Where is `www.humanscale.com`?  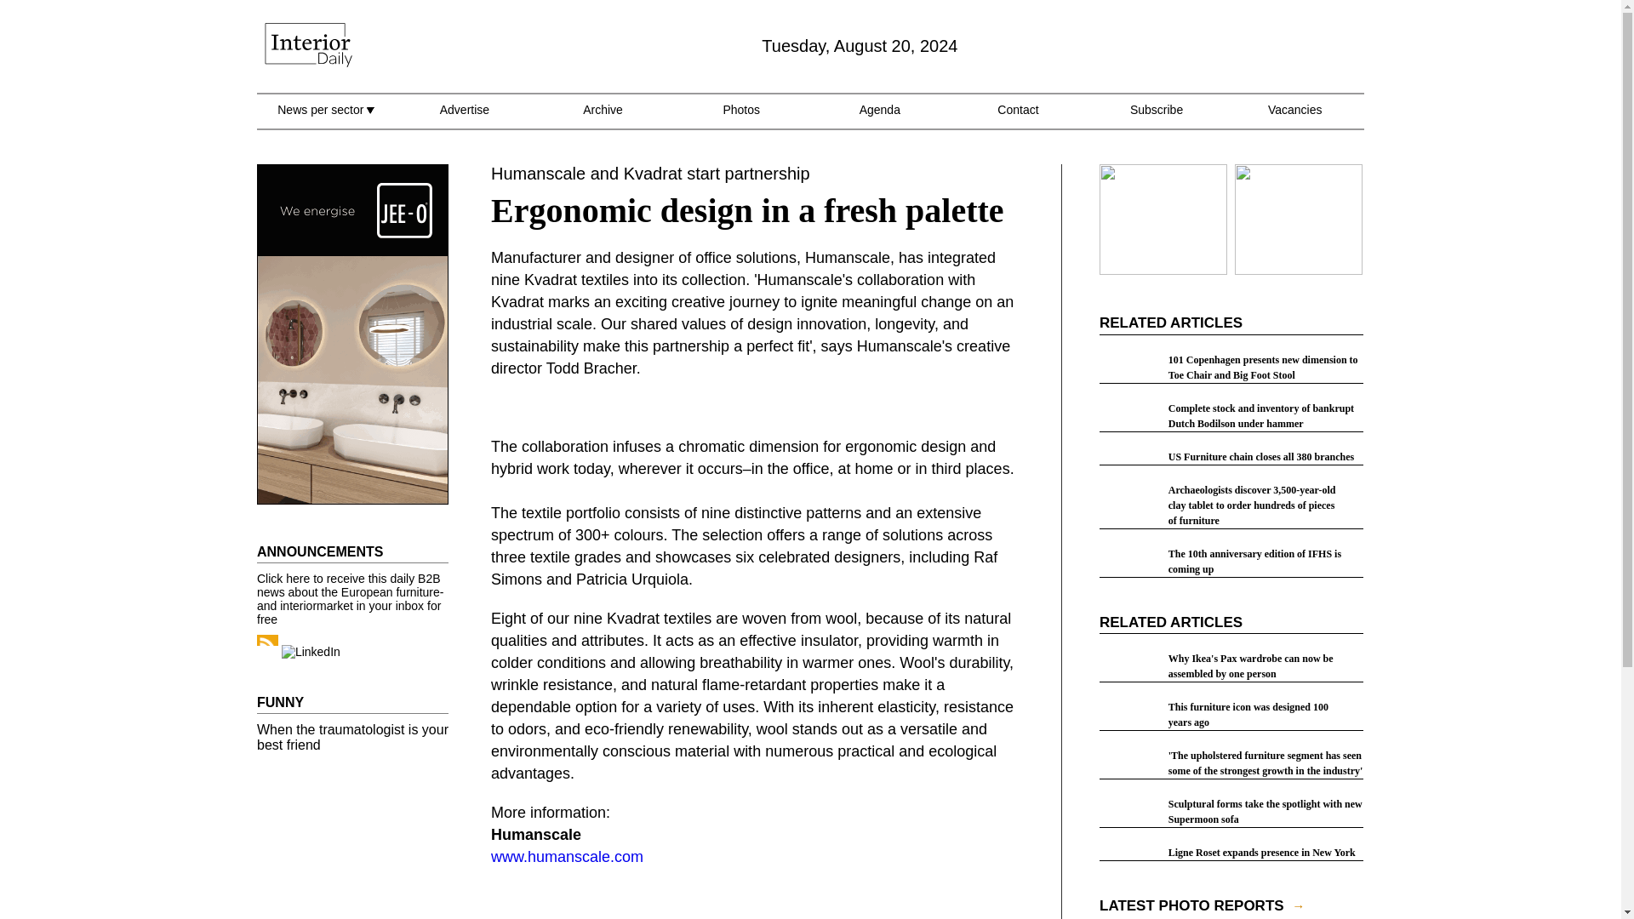 www.humanscale.com is located at coordinates (567, 856).